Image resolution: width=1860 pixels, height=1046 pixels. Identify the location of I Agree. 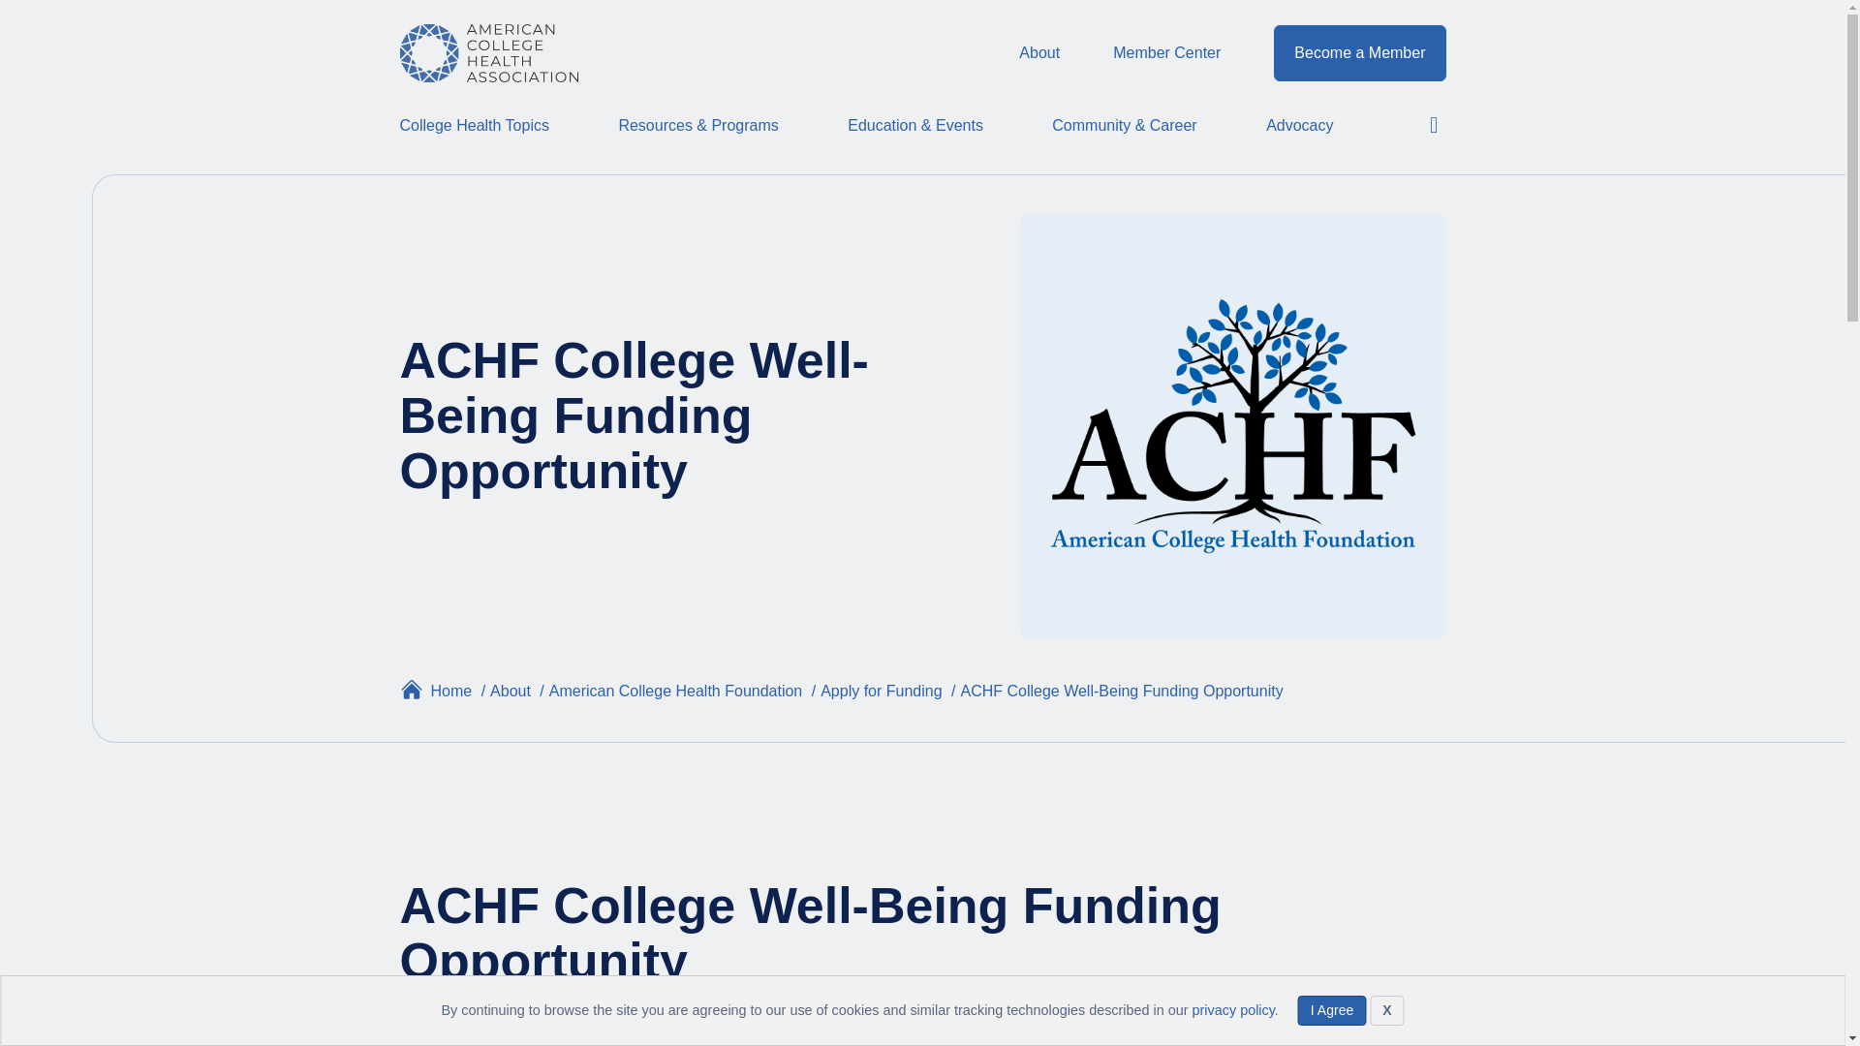
(1331, 1011).